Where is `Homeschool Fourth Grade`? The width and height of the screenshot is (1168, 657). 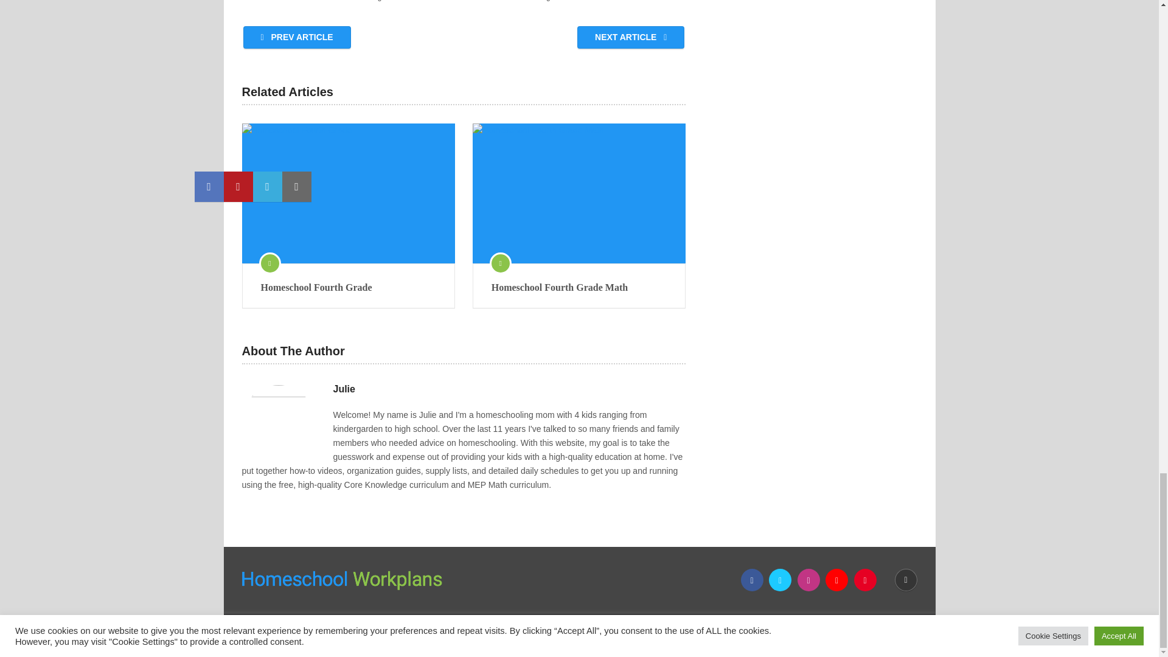 Homeschool Fourth Grade is located at coordinates (348, 193).